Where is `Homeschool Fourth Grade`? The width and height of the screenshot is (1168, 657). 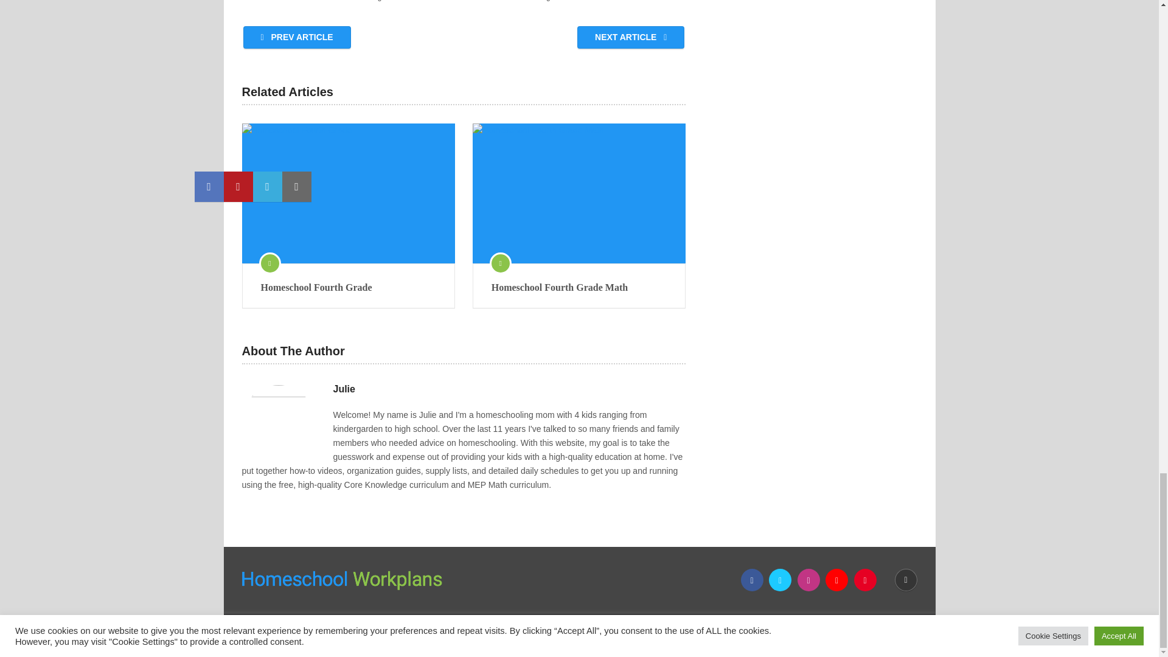 Homeschool Fourth Grade is located at coordinates (348, 193).